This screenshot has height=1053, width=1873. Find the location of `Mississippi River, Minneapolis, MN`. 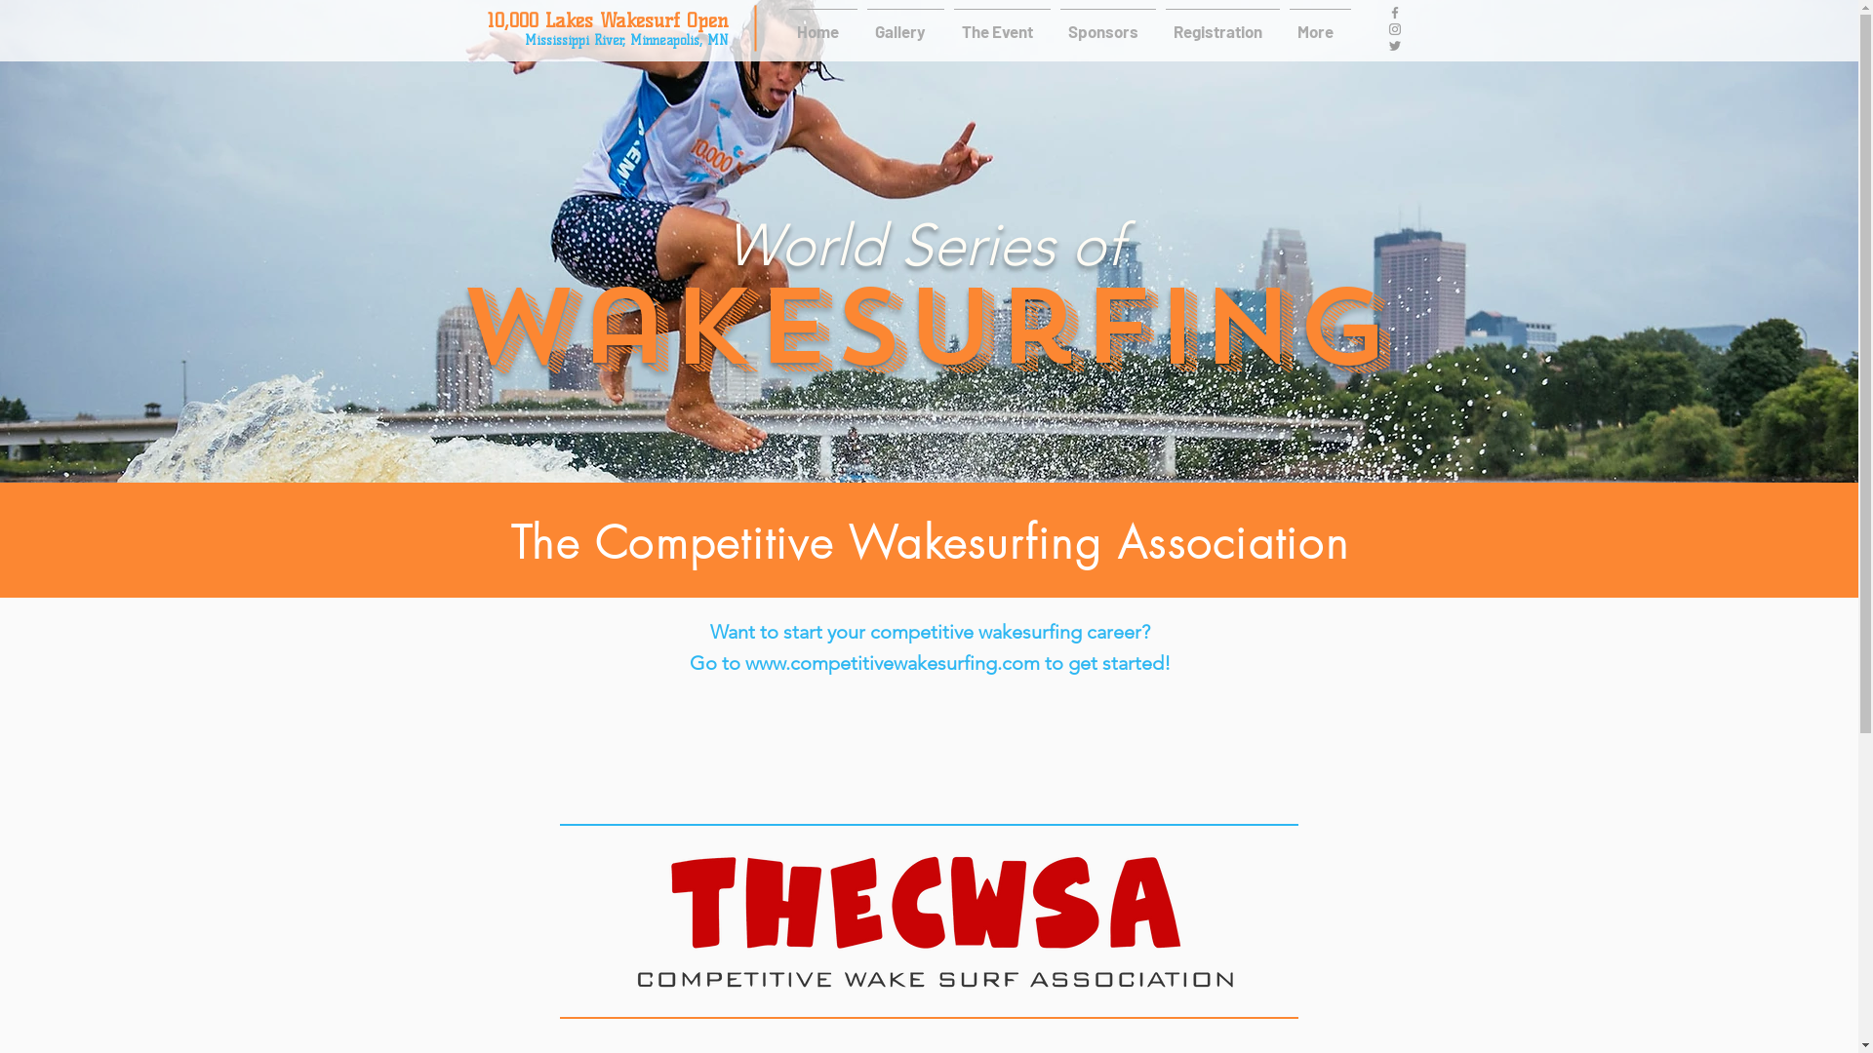

Mississippi River, Minneapolis, MN is located at coordinates (626, 41).